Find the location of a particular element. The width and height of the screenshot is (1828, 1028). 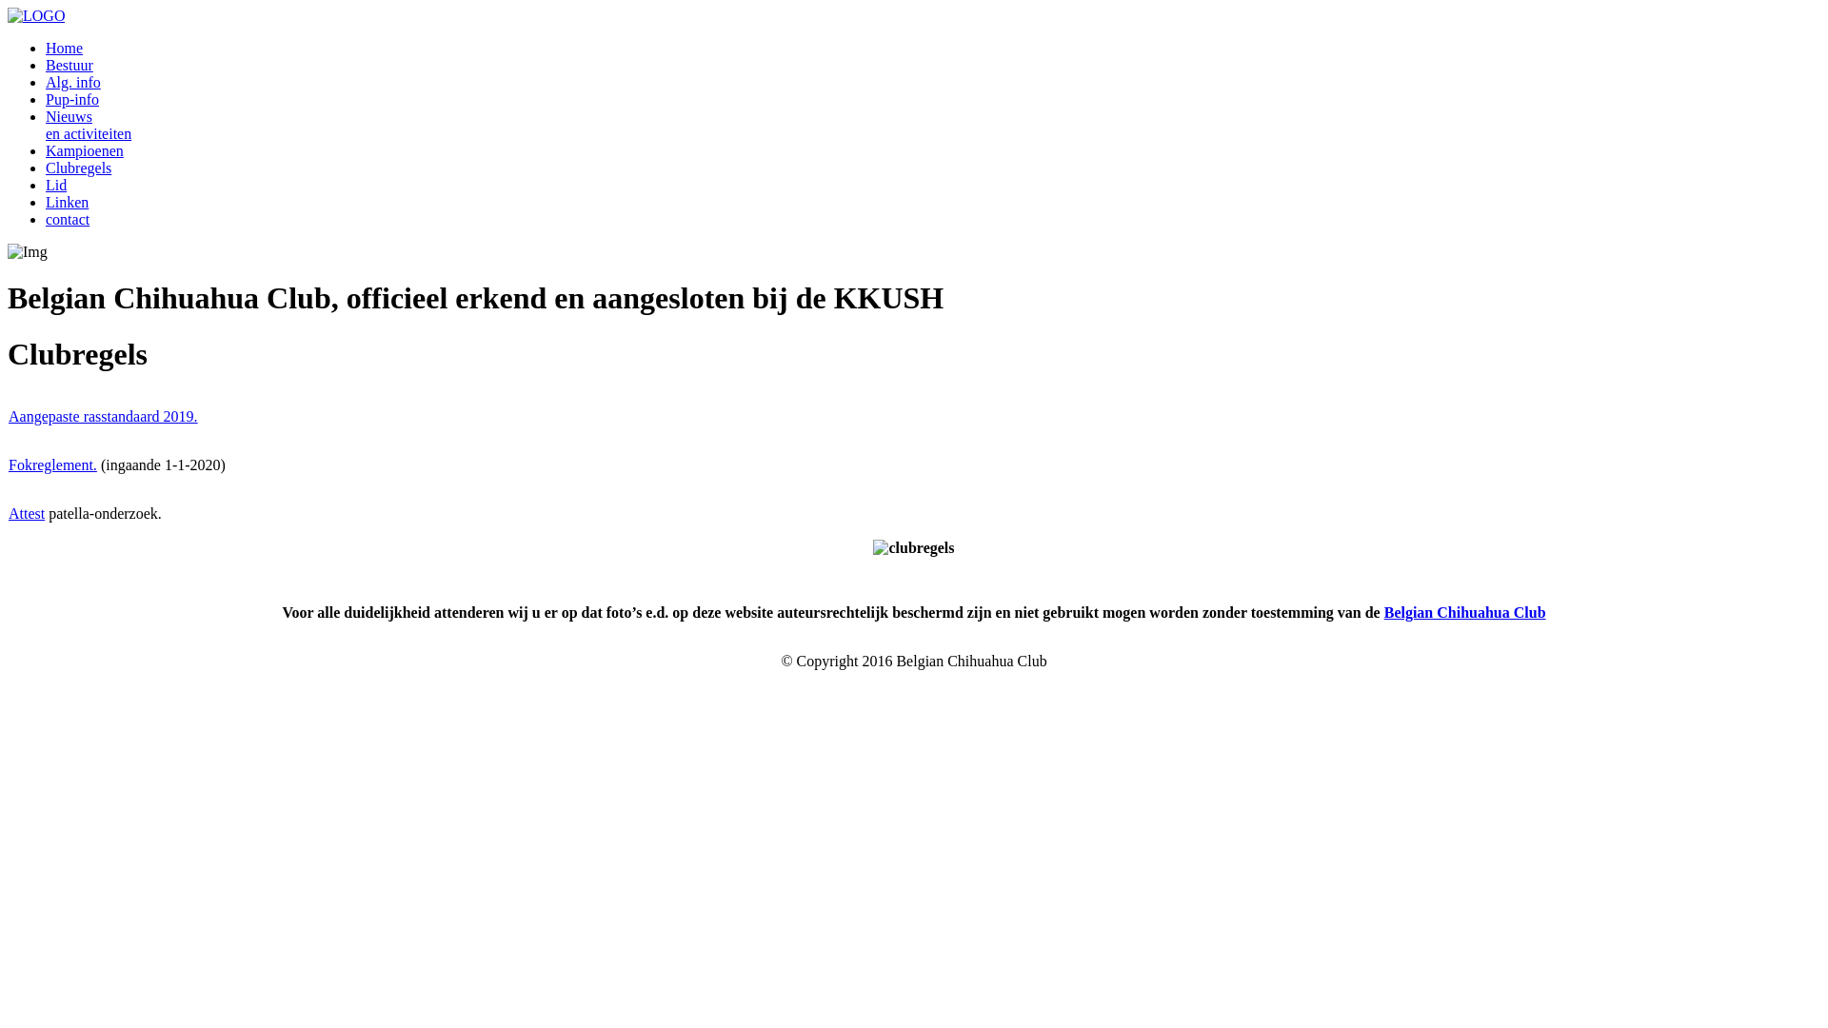

Belgian Chihuahua Club is located at coordinates (1465, 612).